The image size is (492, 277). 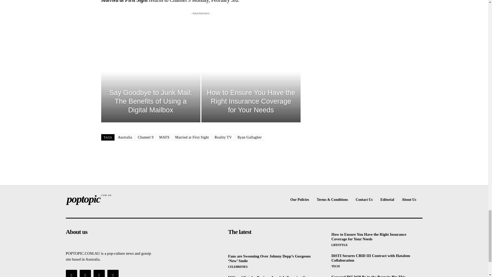 I want to click on Twitter, so click(x=99, y=273).